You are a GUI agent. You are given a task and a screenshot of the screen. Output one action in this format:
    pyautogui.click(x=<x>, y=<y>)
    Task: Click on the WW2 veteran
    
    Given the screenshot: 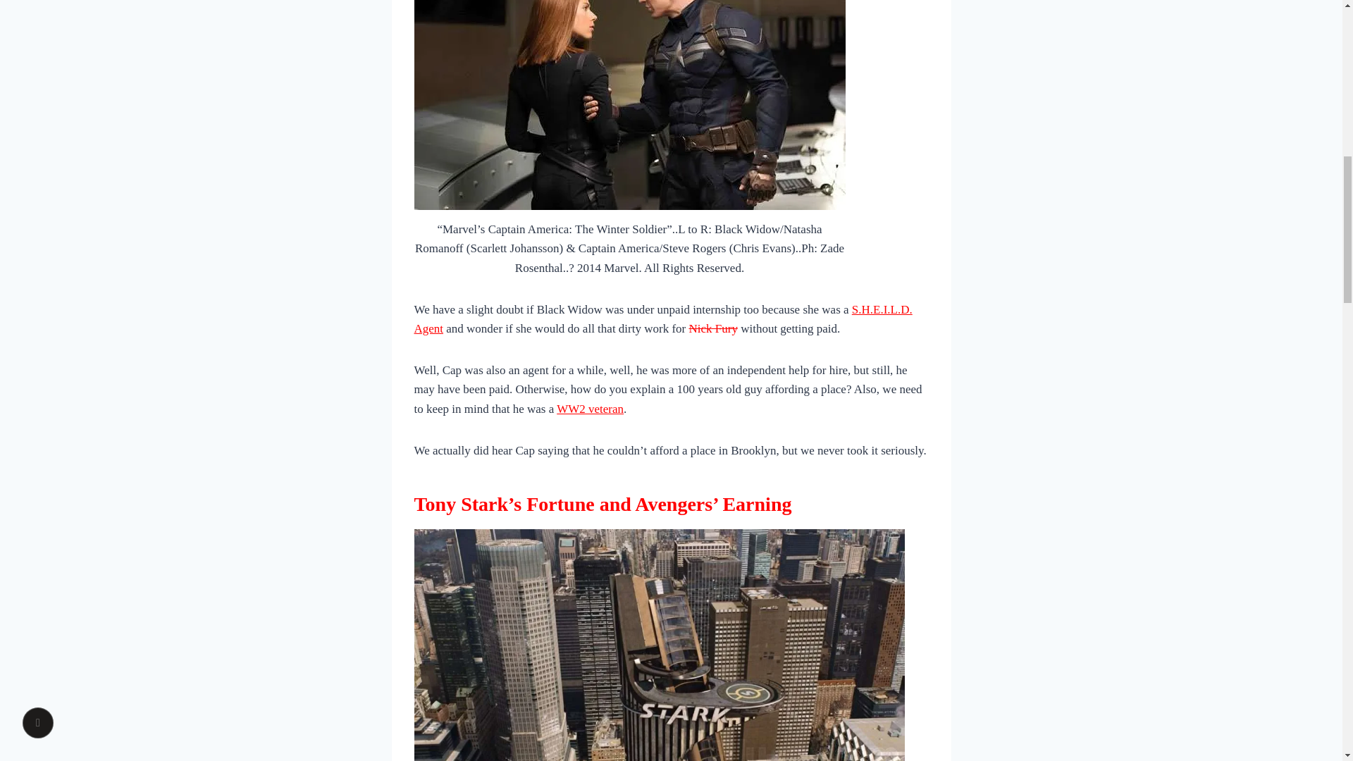 What is the action you would take?
    pyautogui.click(x=590, y=409)
    